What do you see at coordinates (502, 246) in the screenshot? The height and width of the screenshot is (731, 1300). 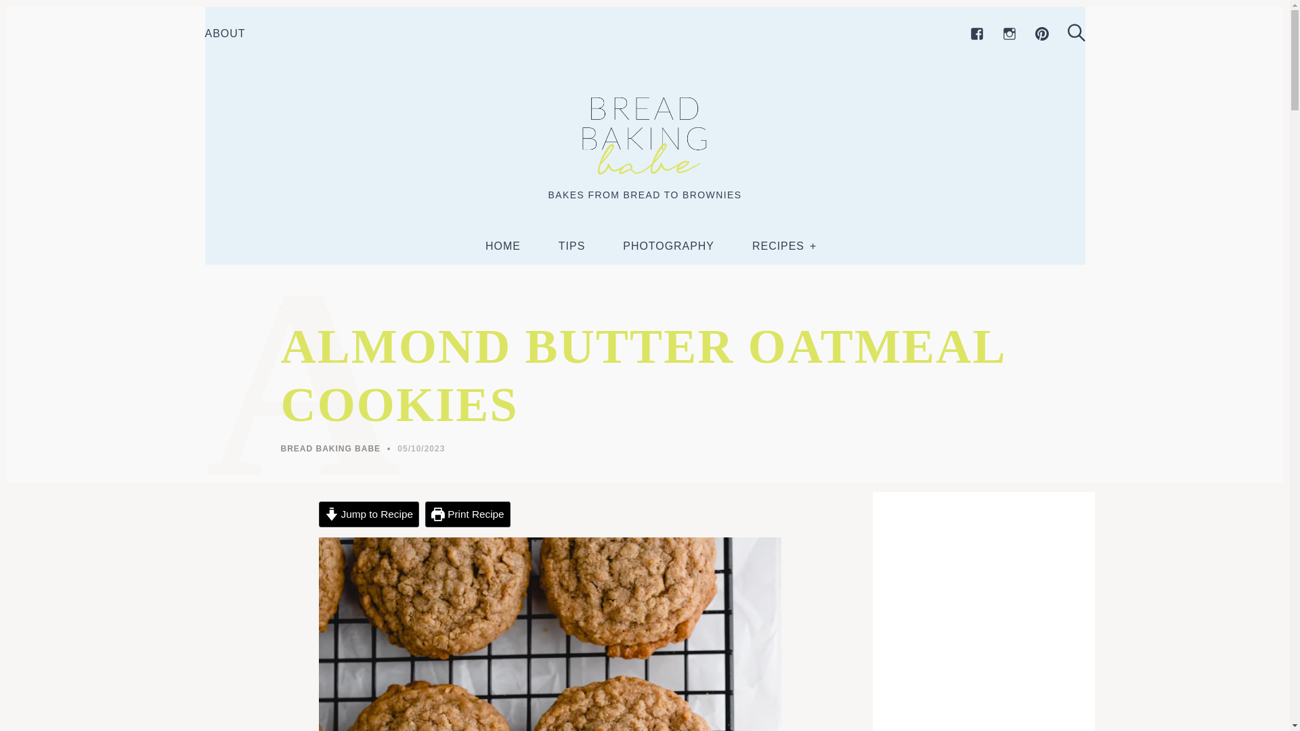 I see `HOME` at bounding box center [502, 246].